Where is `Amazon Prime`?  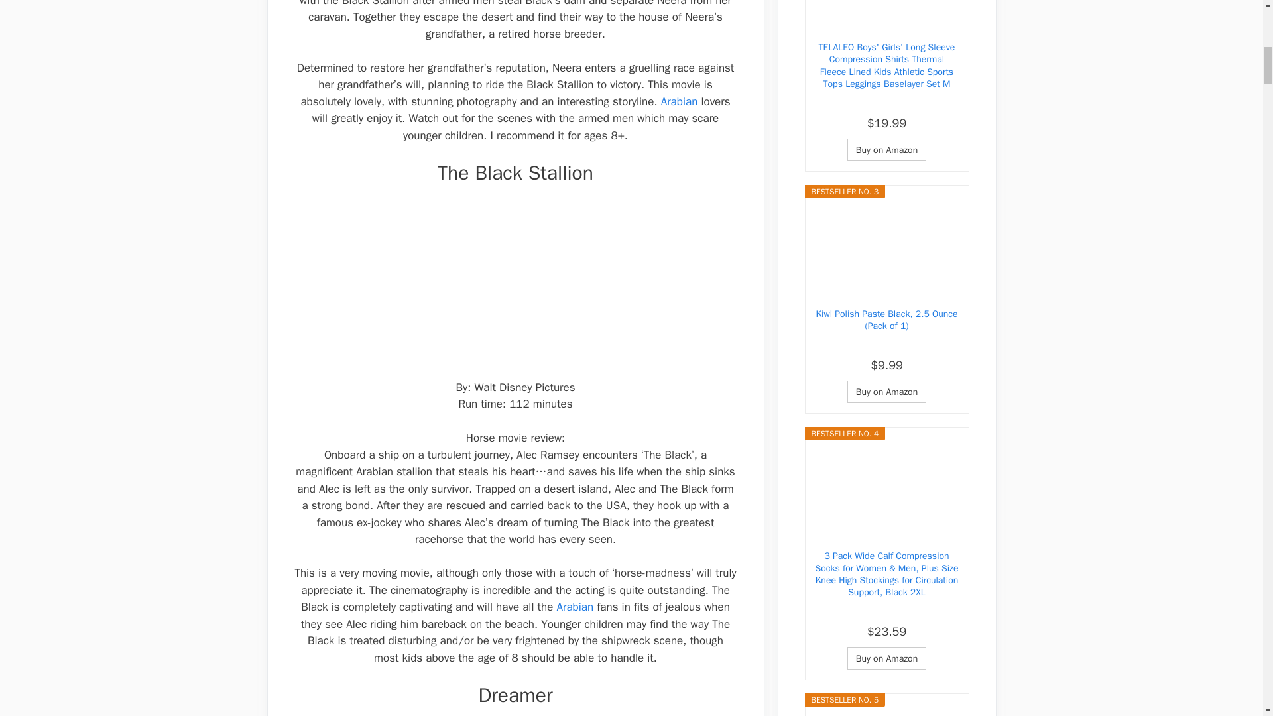 Amazon Prime is located at coordinates (886, 345).